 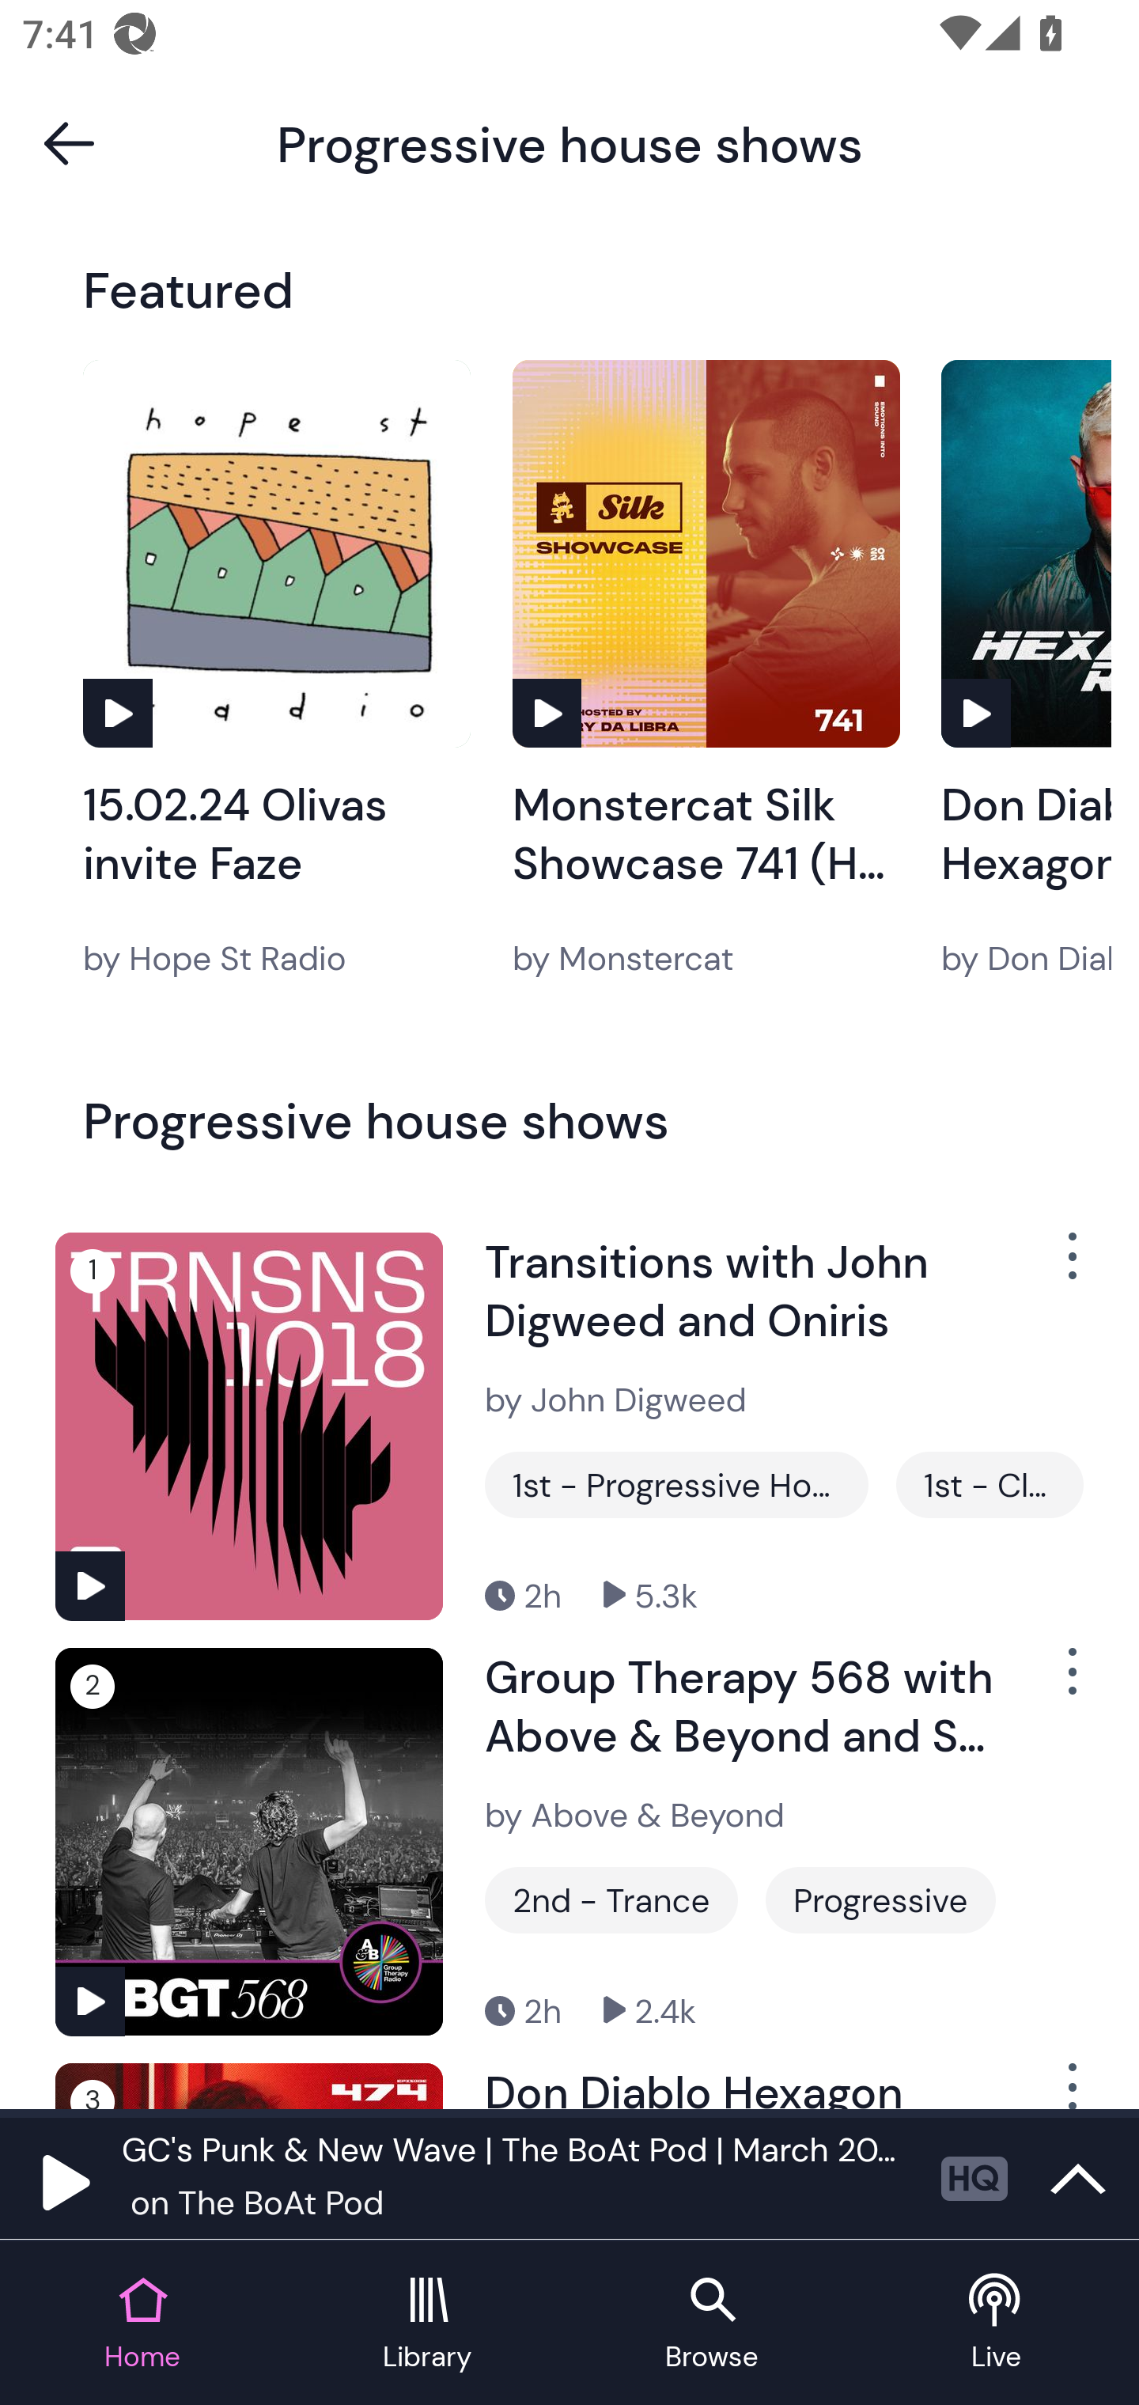 What do you see at coordinates (427, 2324) in the screenshot?
I see `Library tab Library` at bounding box center [427, 2324].